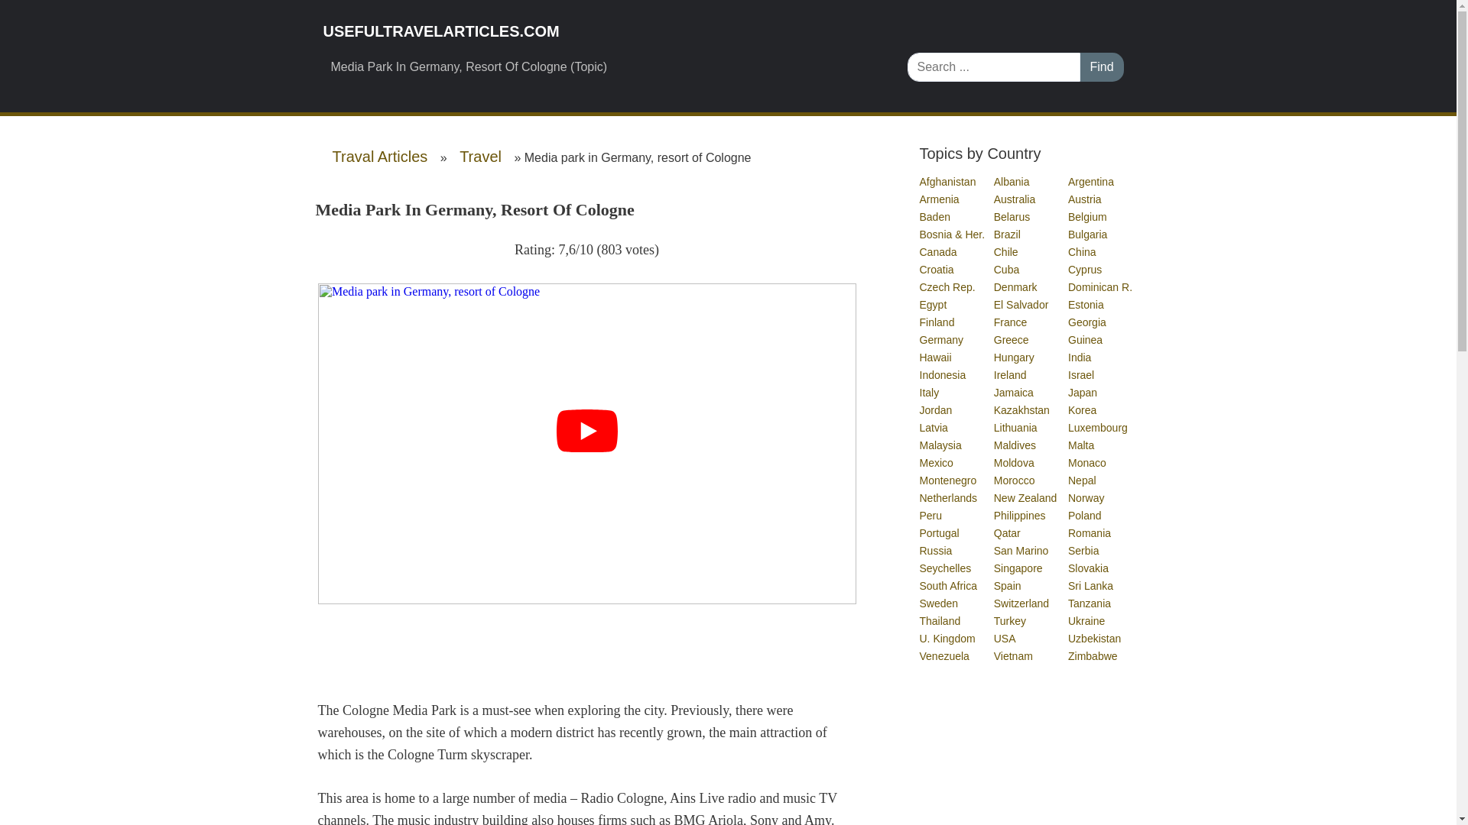 This screenshot has height=825, width=1468. I want to click on Canada, so click(938, 252).